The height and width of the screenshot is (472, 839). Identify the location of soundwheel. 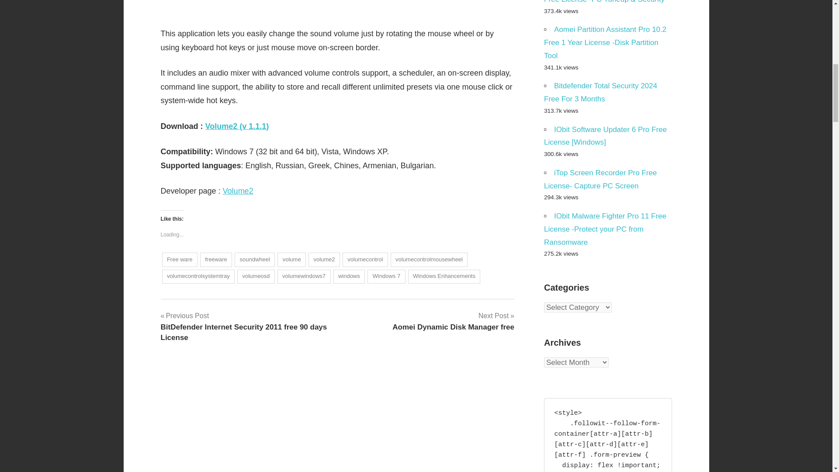
(255, 260).